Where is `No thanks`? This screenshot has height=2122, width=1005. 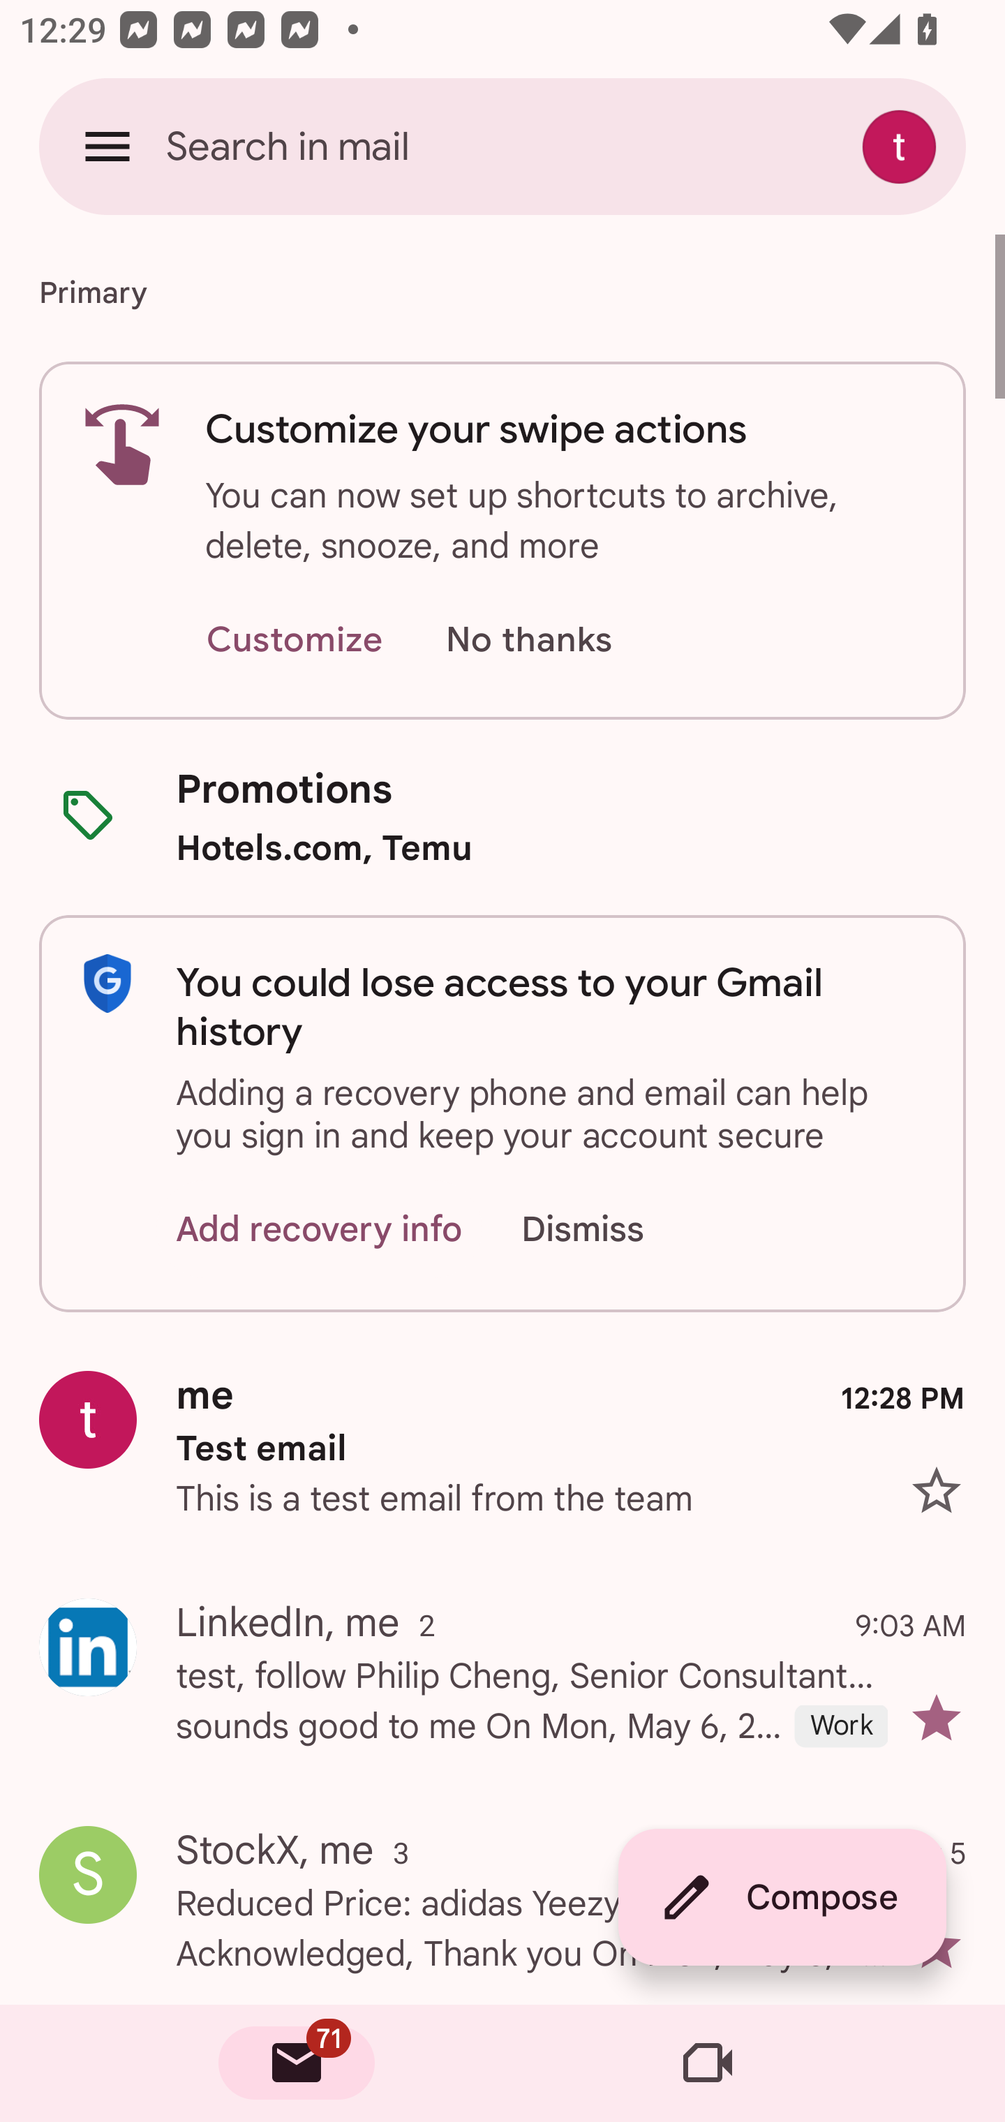 No thanks is located at coordinates (528, 641).